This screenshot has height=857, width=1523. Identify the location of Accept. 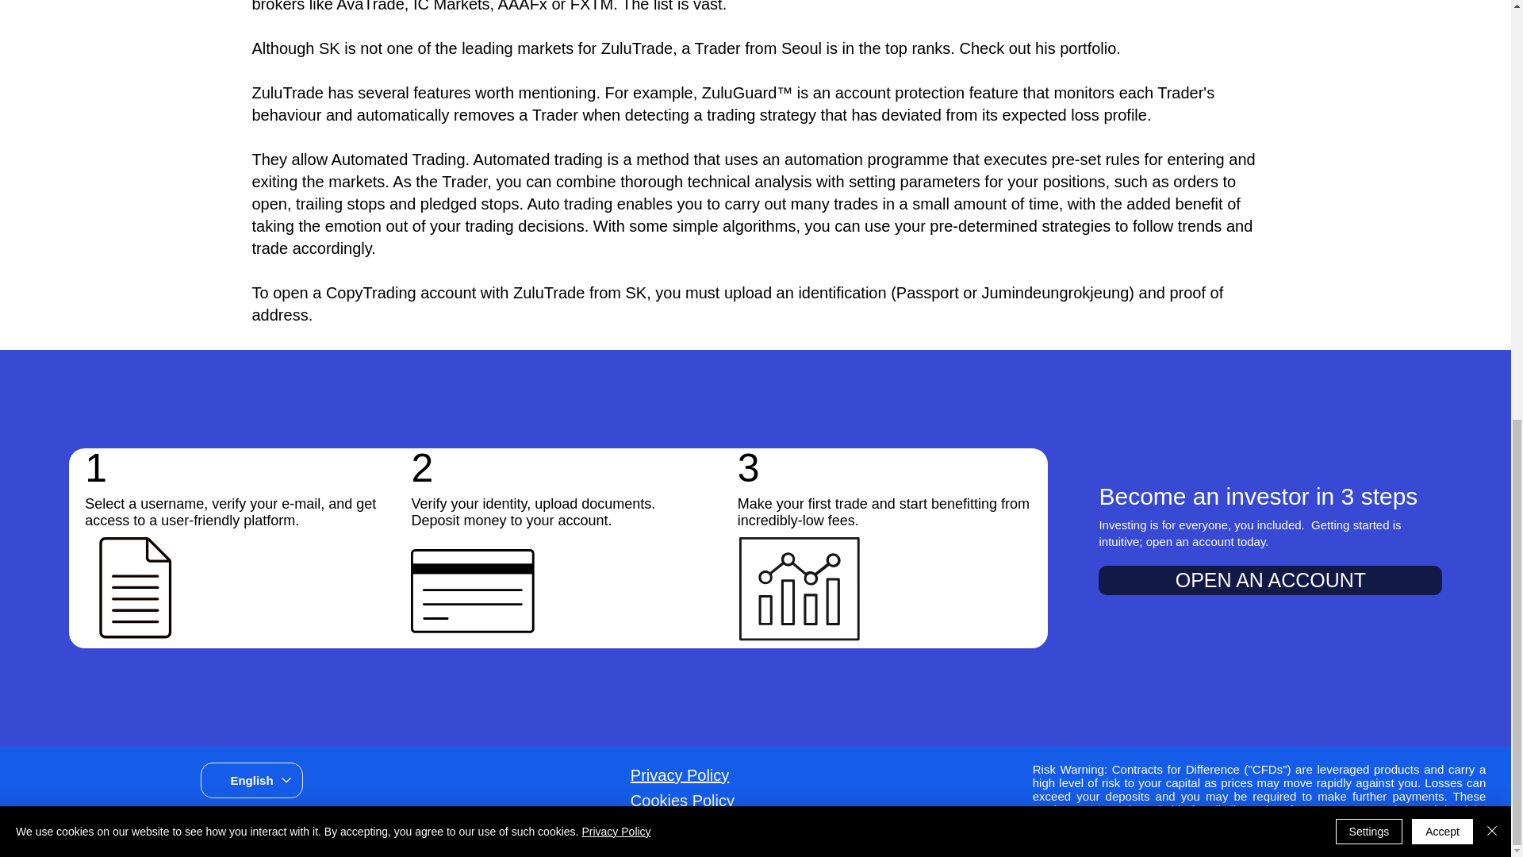
(1442, 11).